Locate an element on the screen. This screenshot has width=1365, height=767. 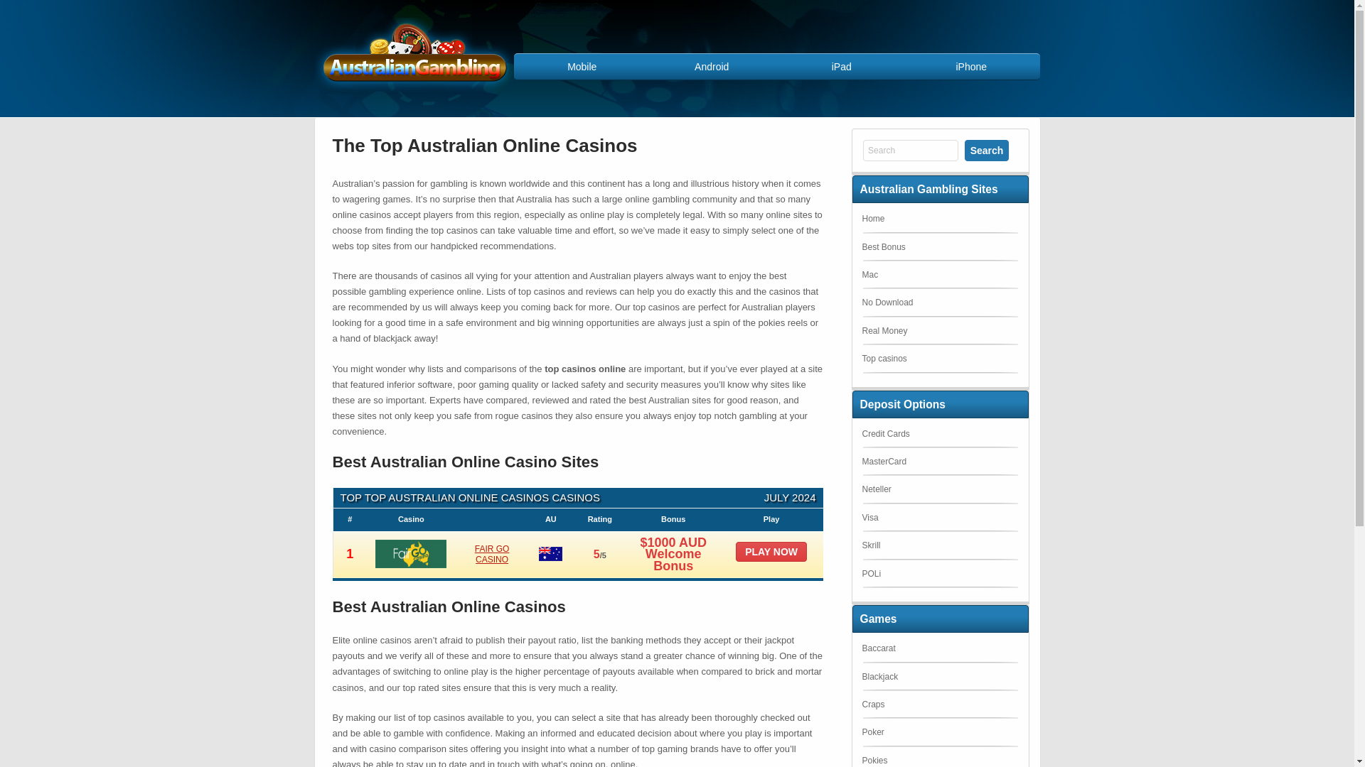
Visa is located at coordinates (869, 517).